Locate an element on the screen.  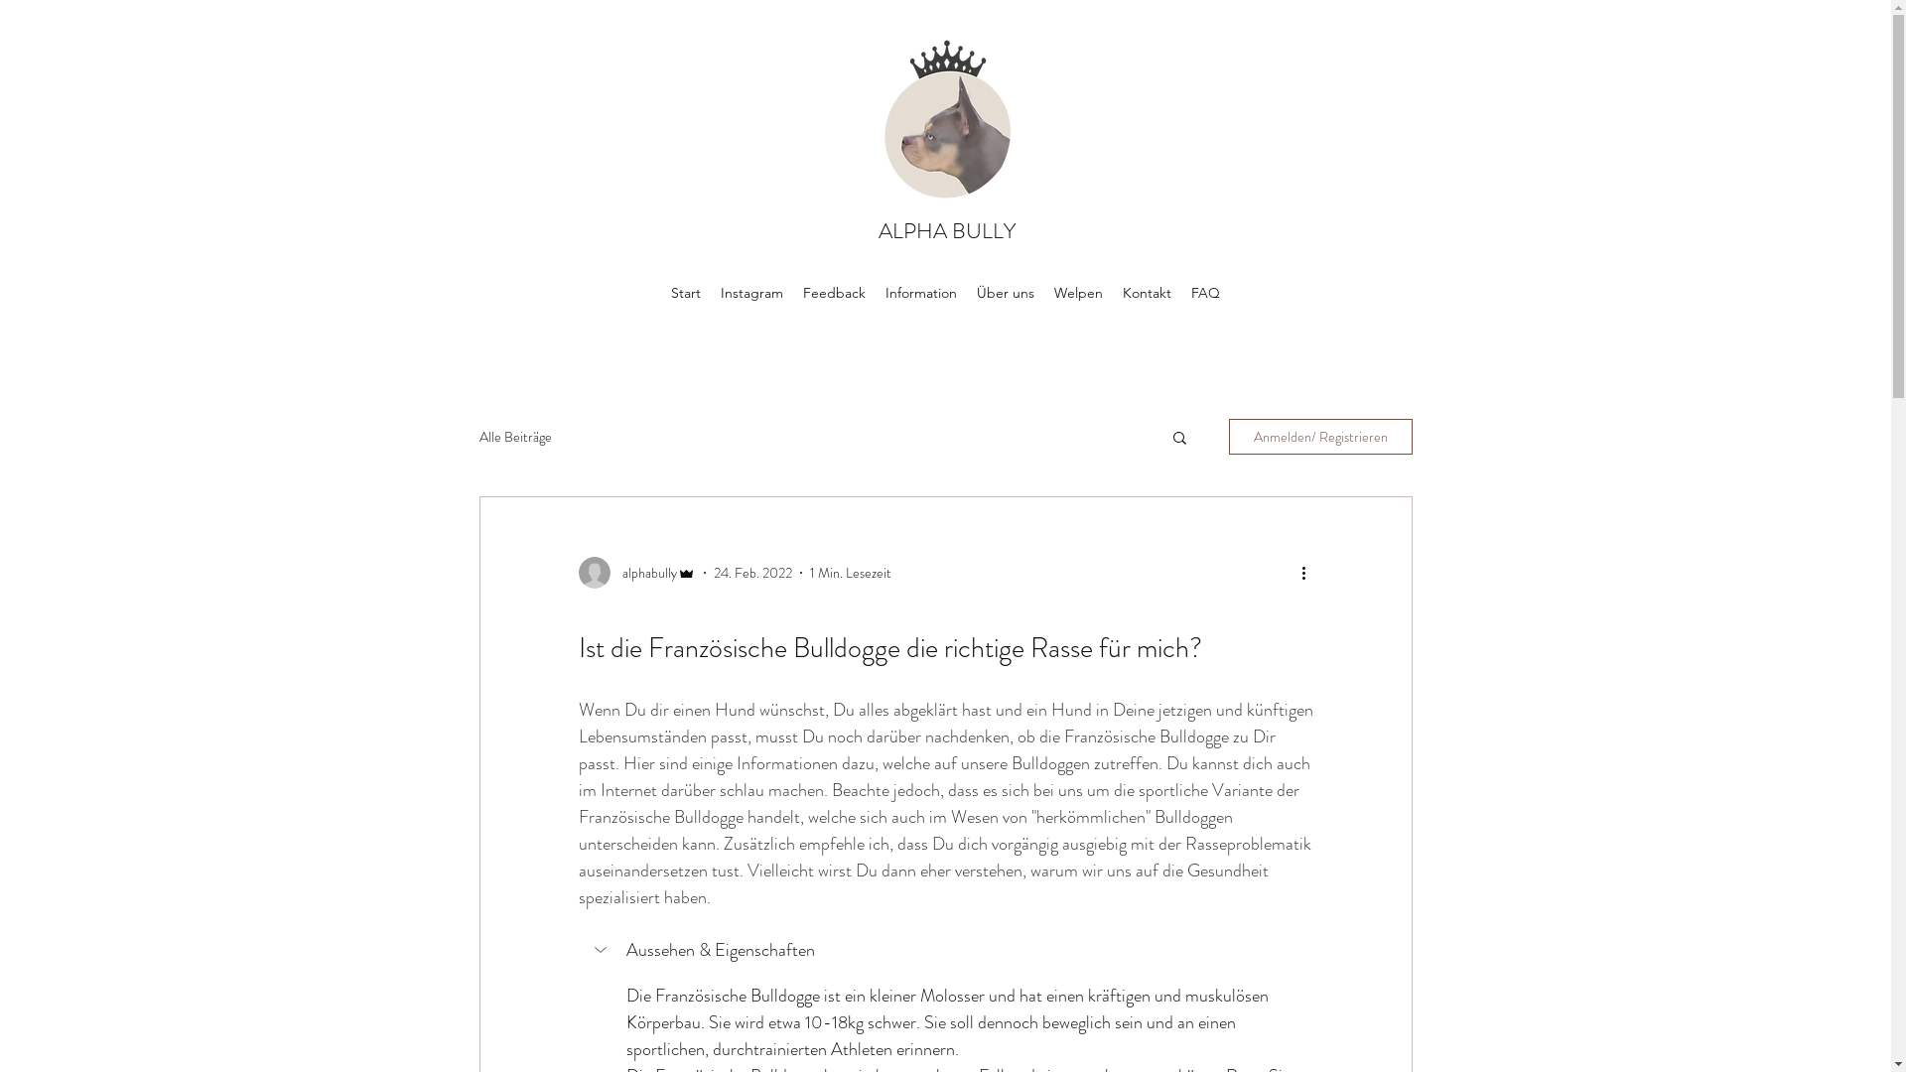
FAQ is located at coordinates (1205, 293).